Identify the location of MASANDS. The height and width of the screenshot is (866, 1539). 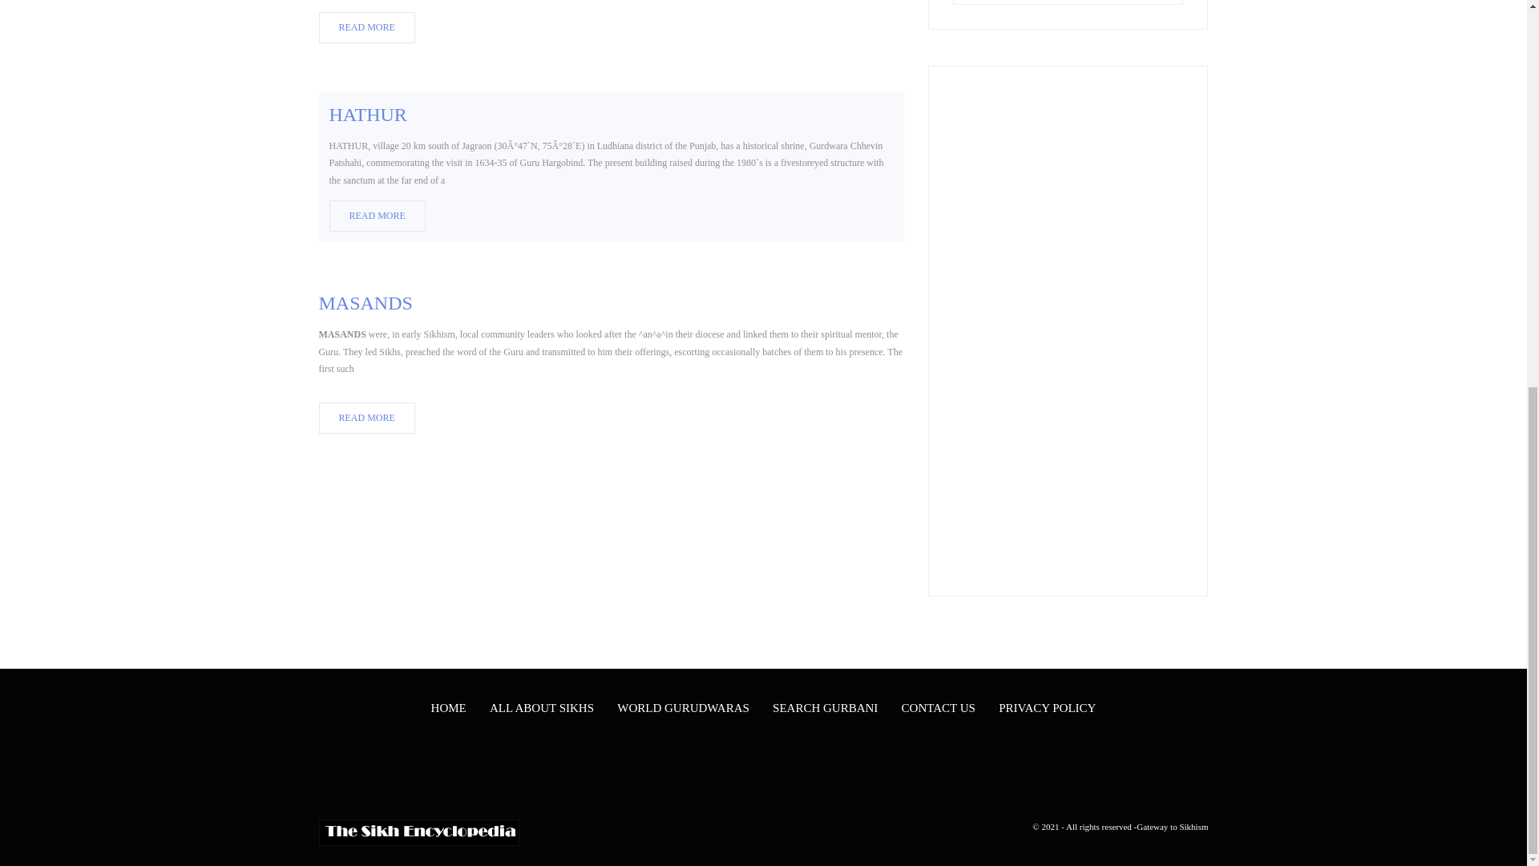
(366, 303).